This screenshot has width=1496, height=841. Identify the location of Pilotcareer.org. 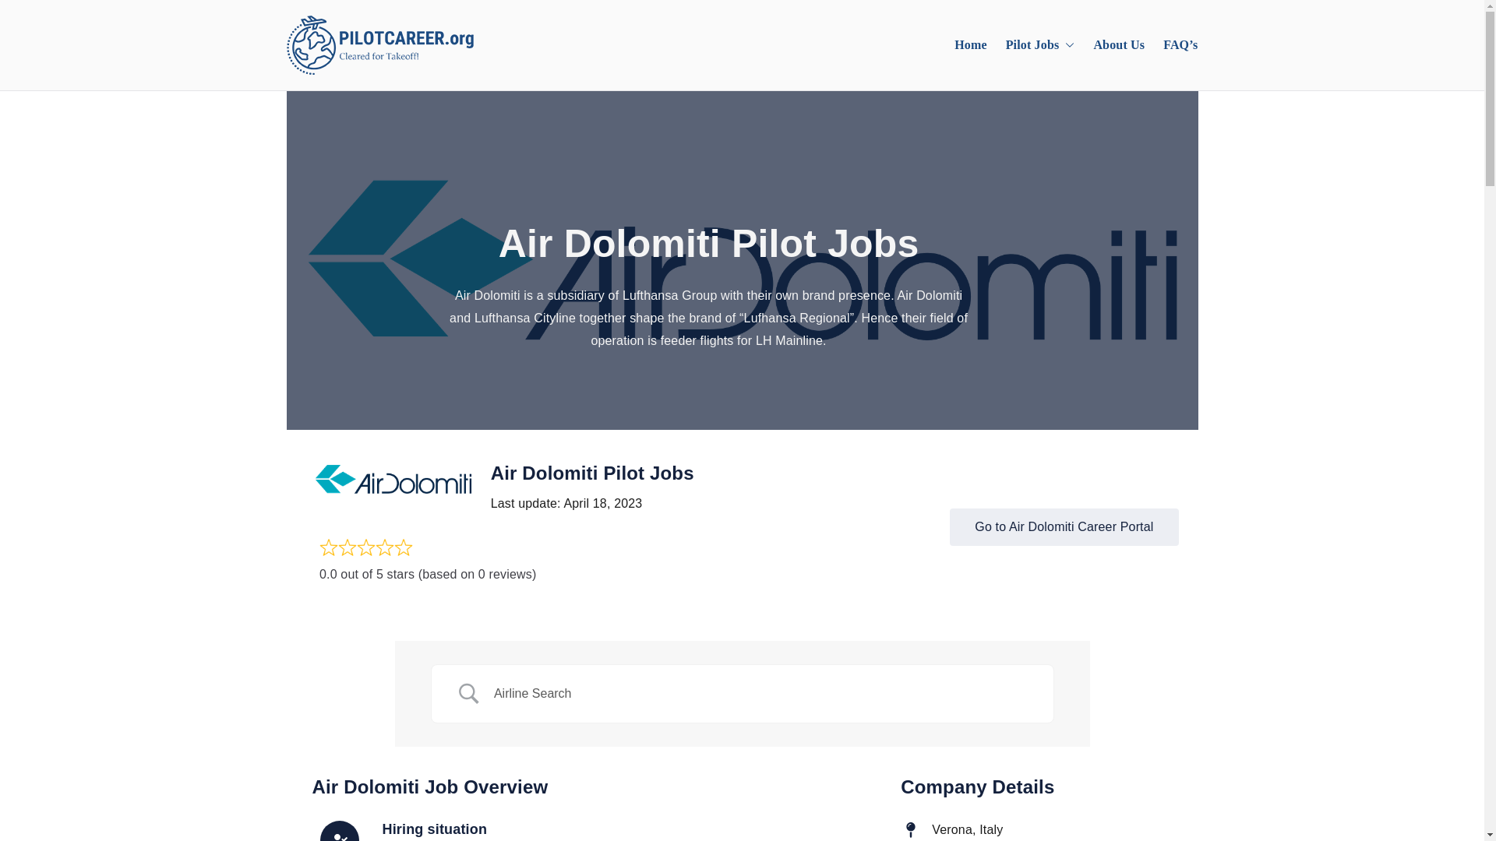
(549, 58).